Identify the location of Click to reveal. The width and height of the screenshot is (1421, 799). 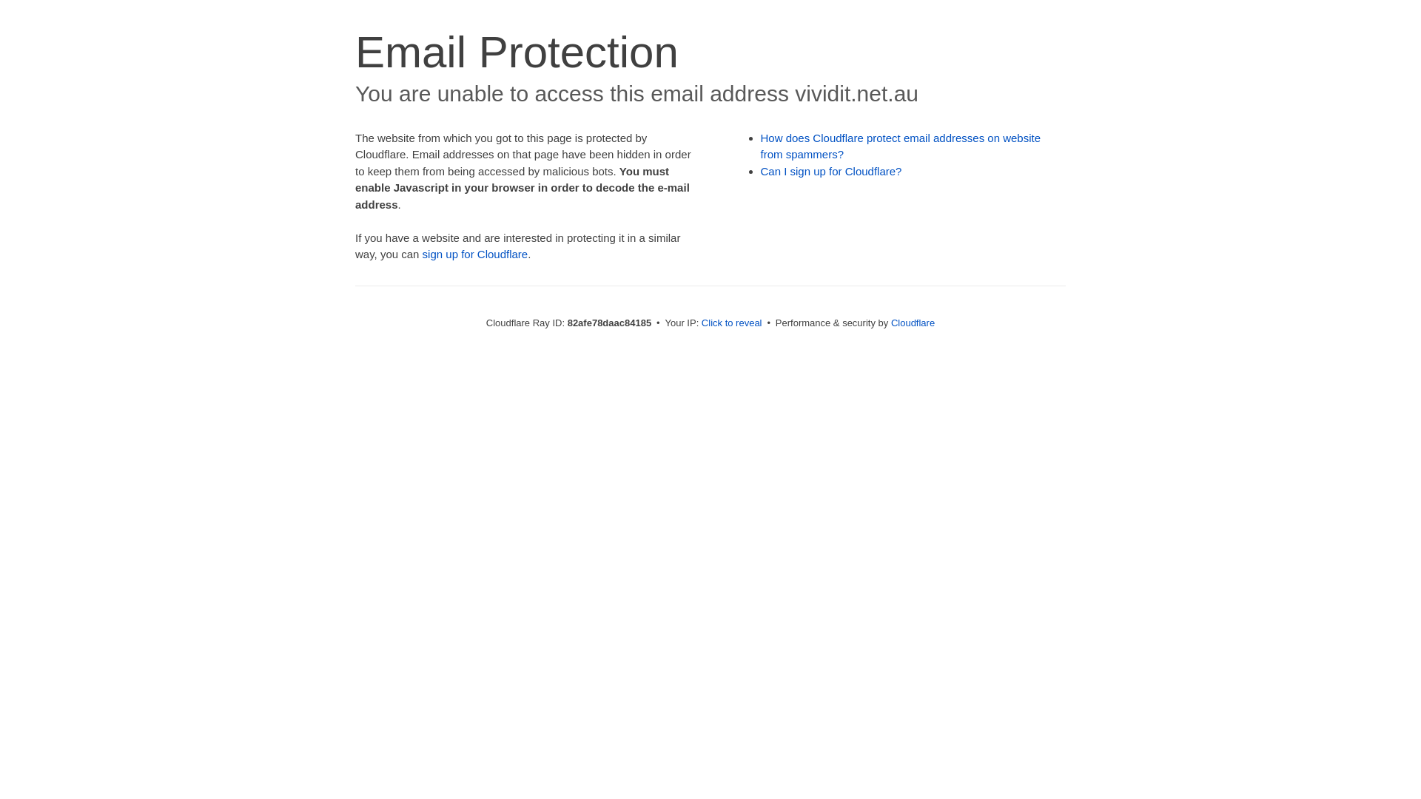
(732, 323).